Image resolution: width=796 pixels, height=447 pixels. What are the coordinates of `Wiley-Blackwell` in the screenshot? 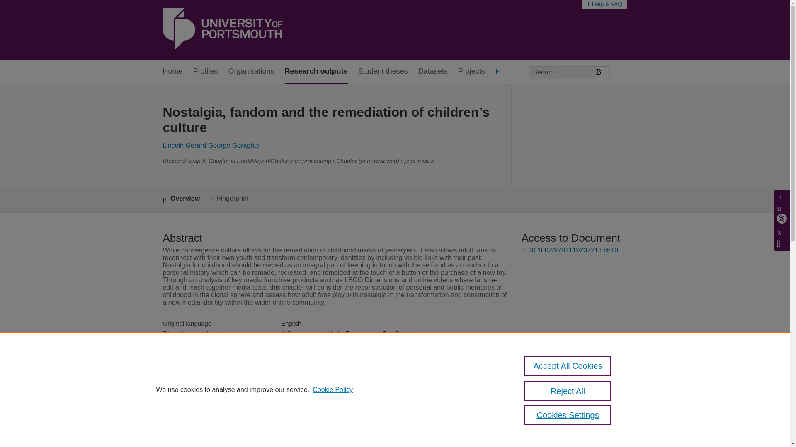 It's located at (302, 362).